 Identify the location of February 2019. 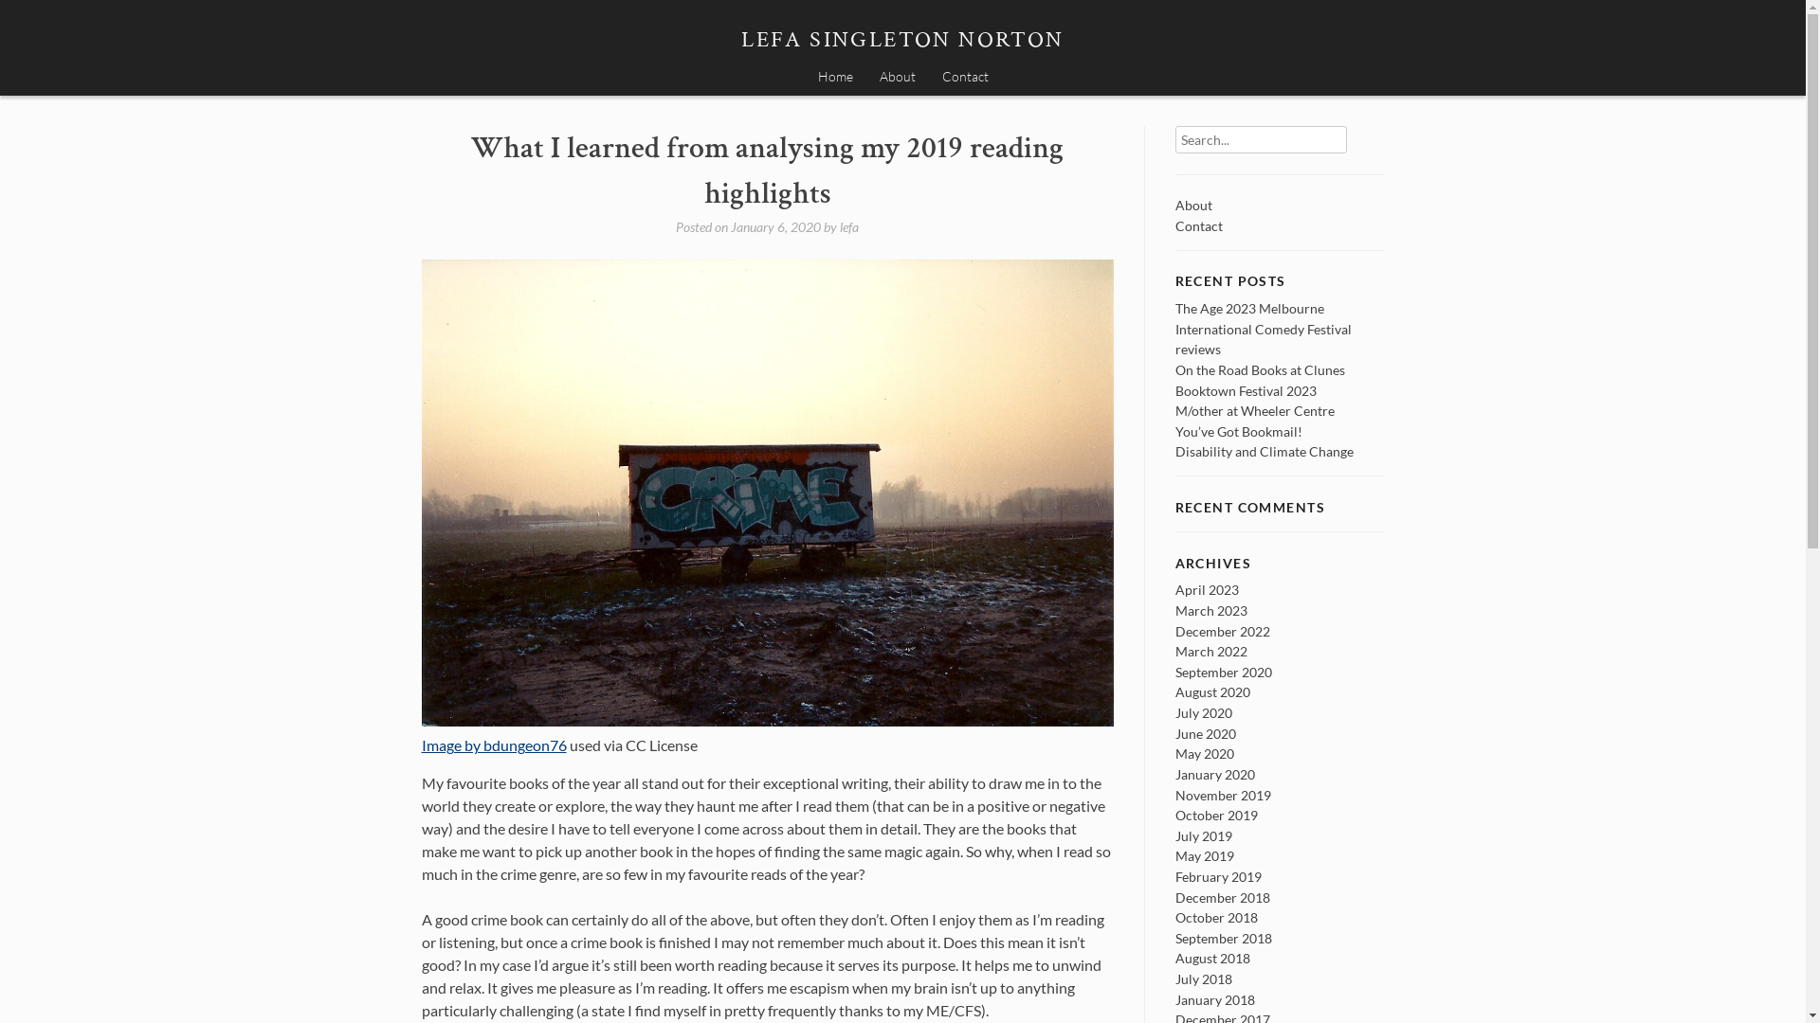
(1219, 877).